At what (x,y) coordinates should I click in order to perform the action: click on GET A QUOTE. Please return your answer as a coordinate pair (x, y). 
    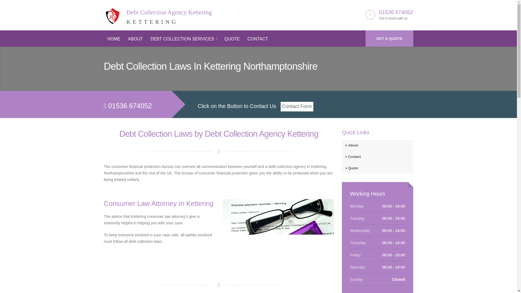
    Looking at the image, I should click on (135, 39).